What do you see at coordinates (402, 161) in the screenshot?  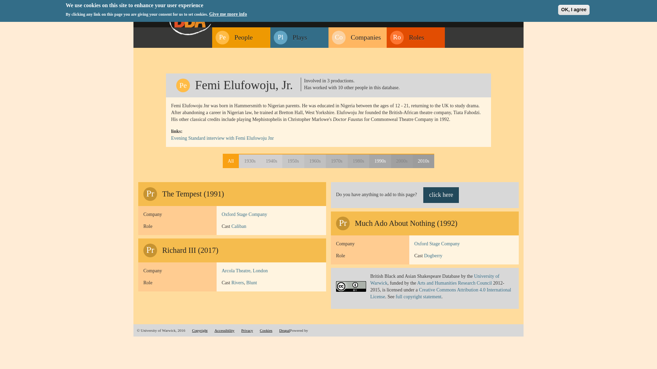 I see `2000s` at bounding box center [402, 161].